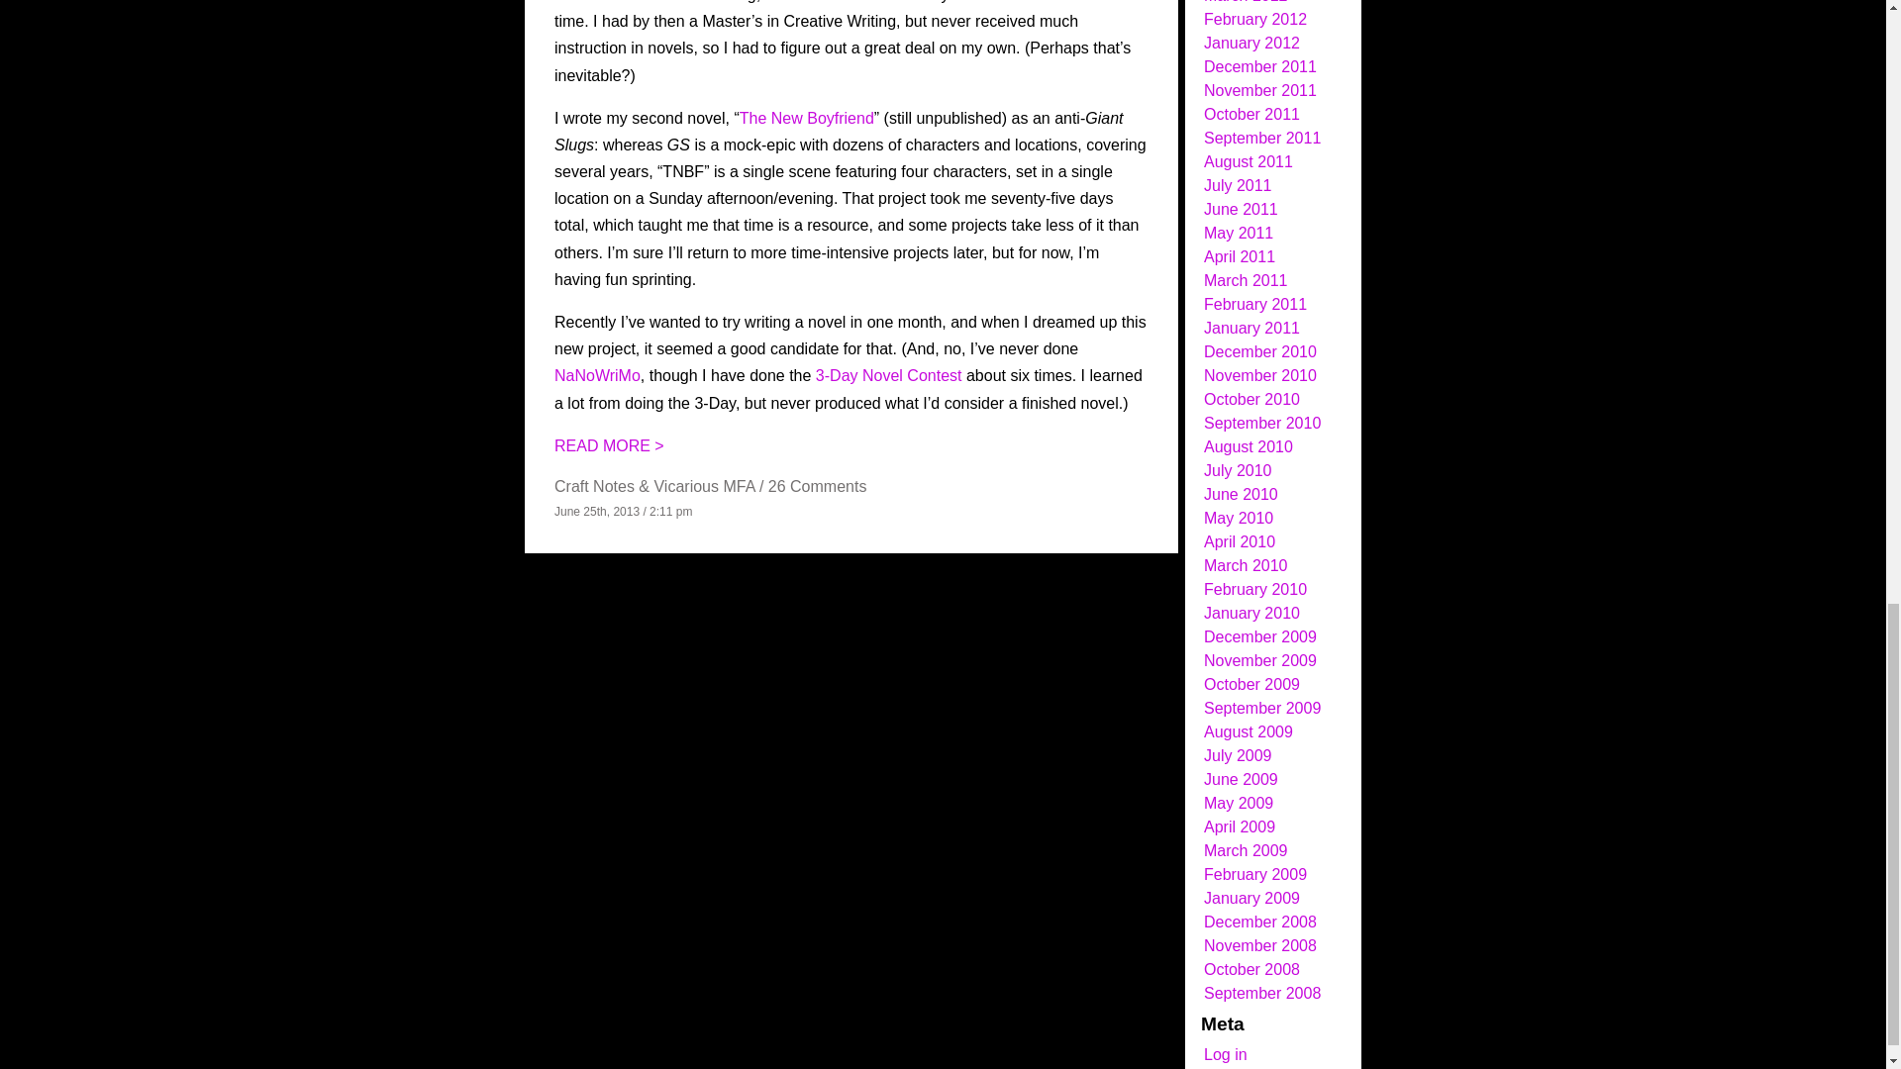  Describe the element at coordinates (598, 375) in the screenshot. I see `NaNoWriMo` at that location.